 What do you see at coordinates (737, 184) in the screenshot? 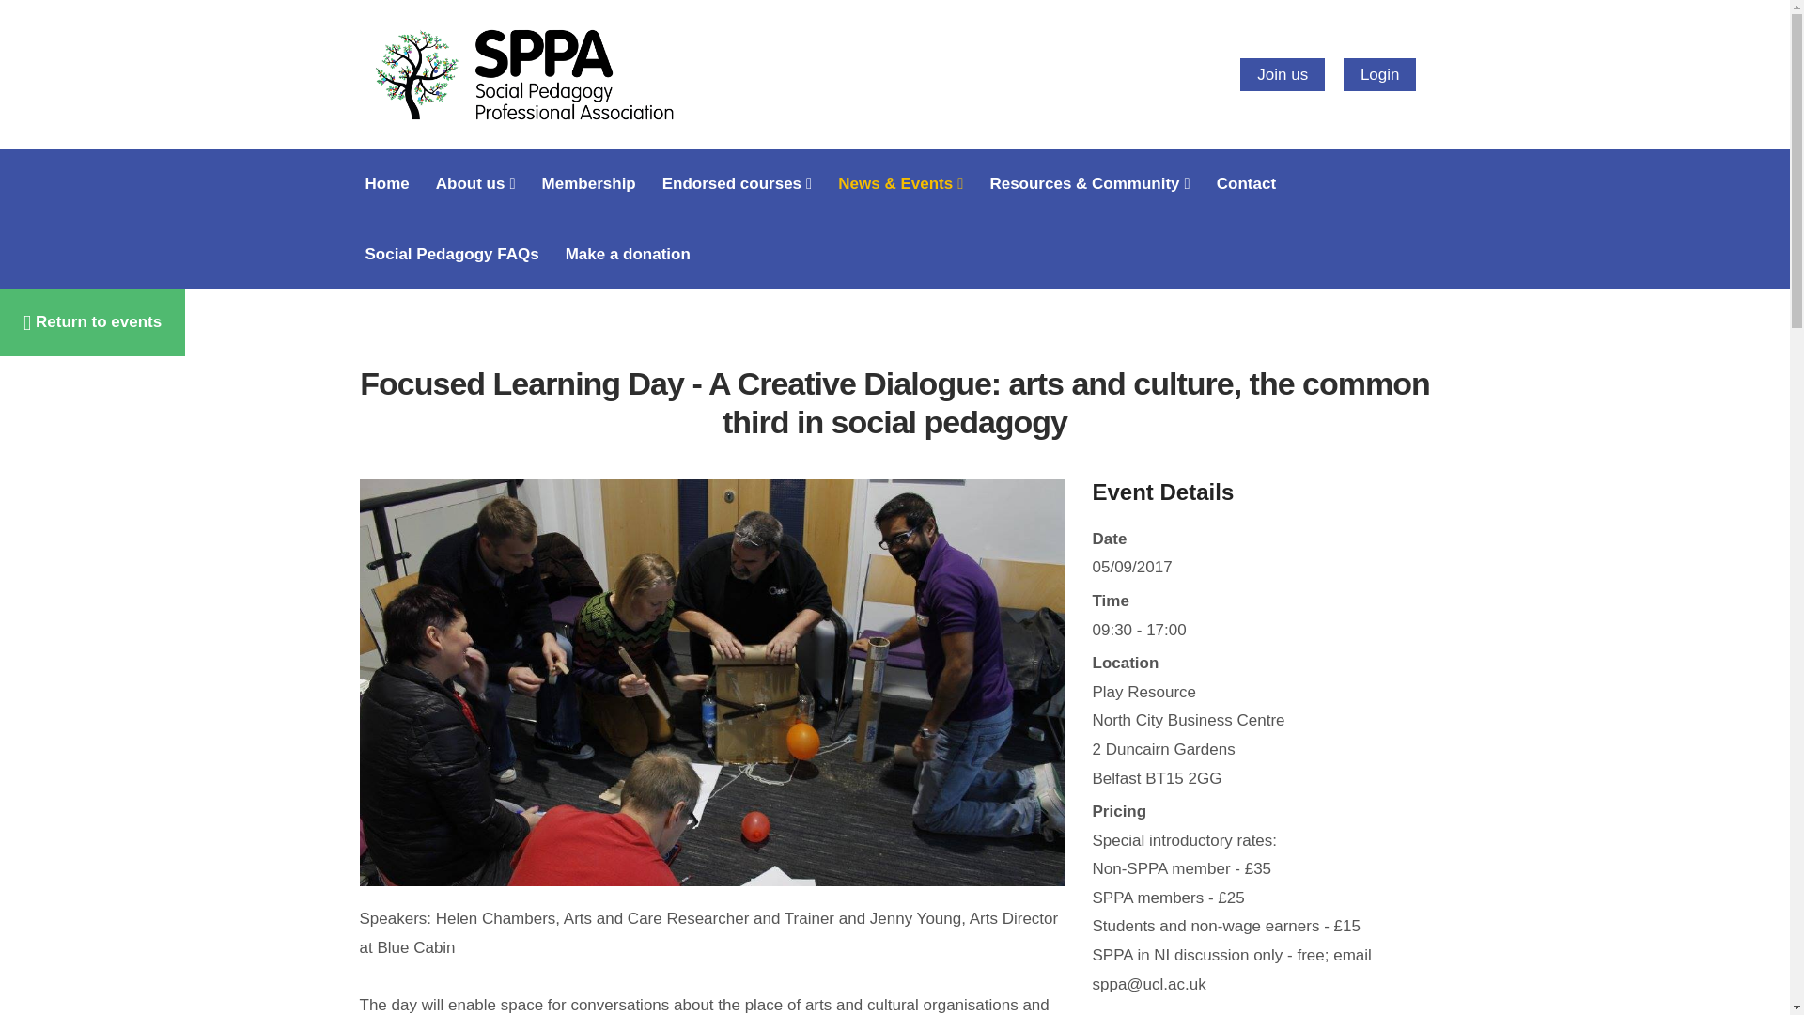
I see `Endorsed courses` at bounding box center [737, 184].